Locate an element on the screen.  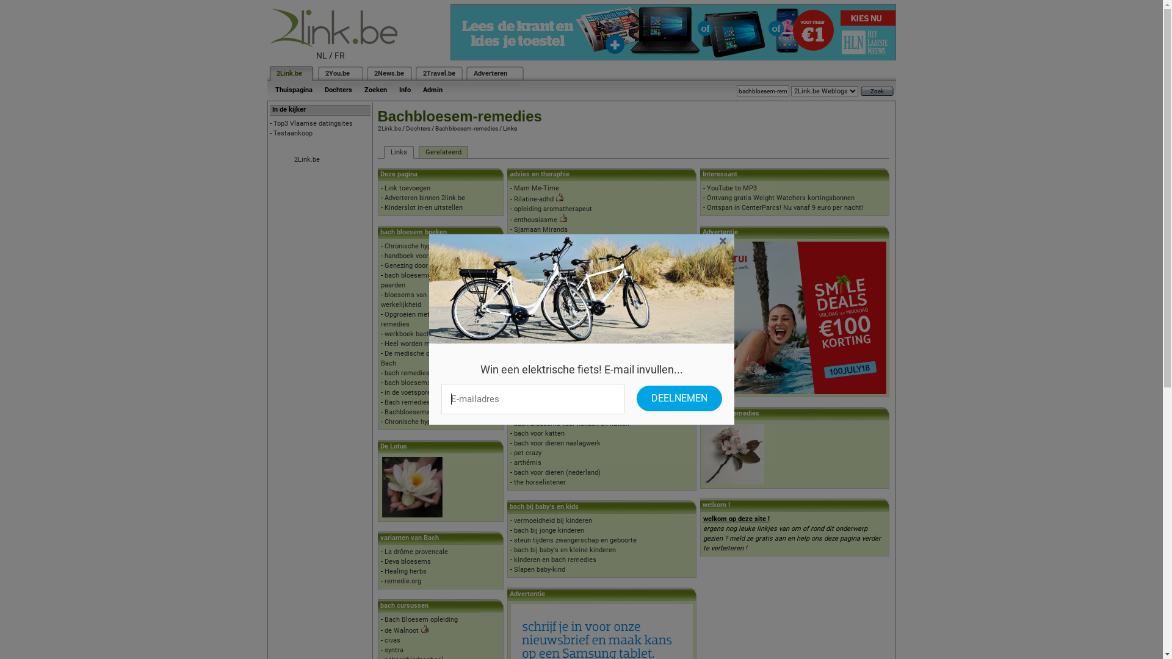
FR is located at coordinates (339, 56).